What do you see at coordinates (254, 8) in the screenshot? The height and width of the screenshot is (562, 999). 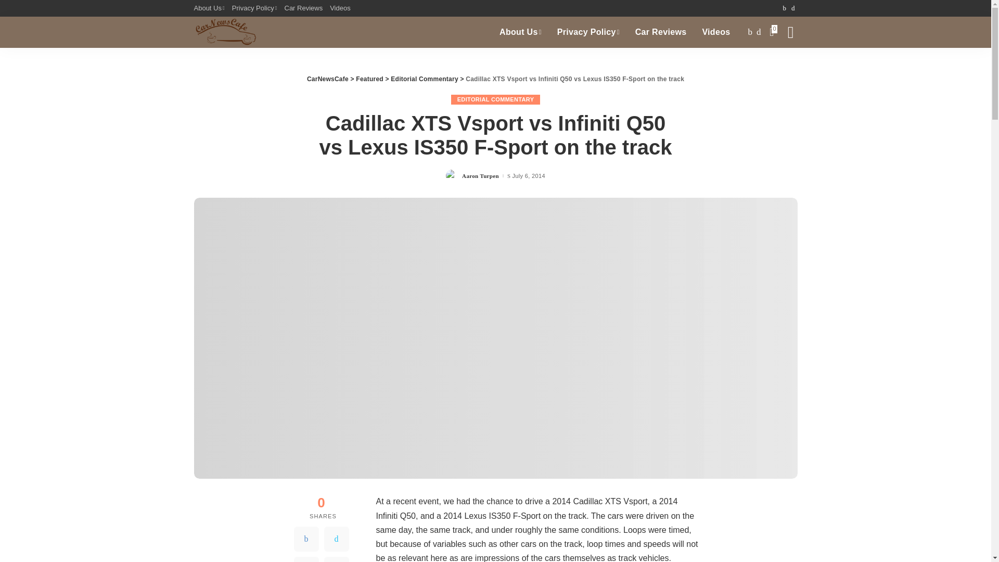 I see `Privacy Policy` at bounding box center [254, 8].